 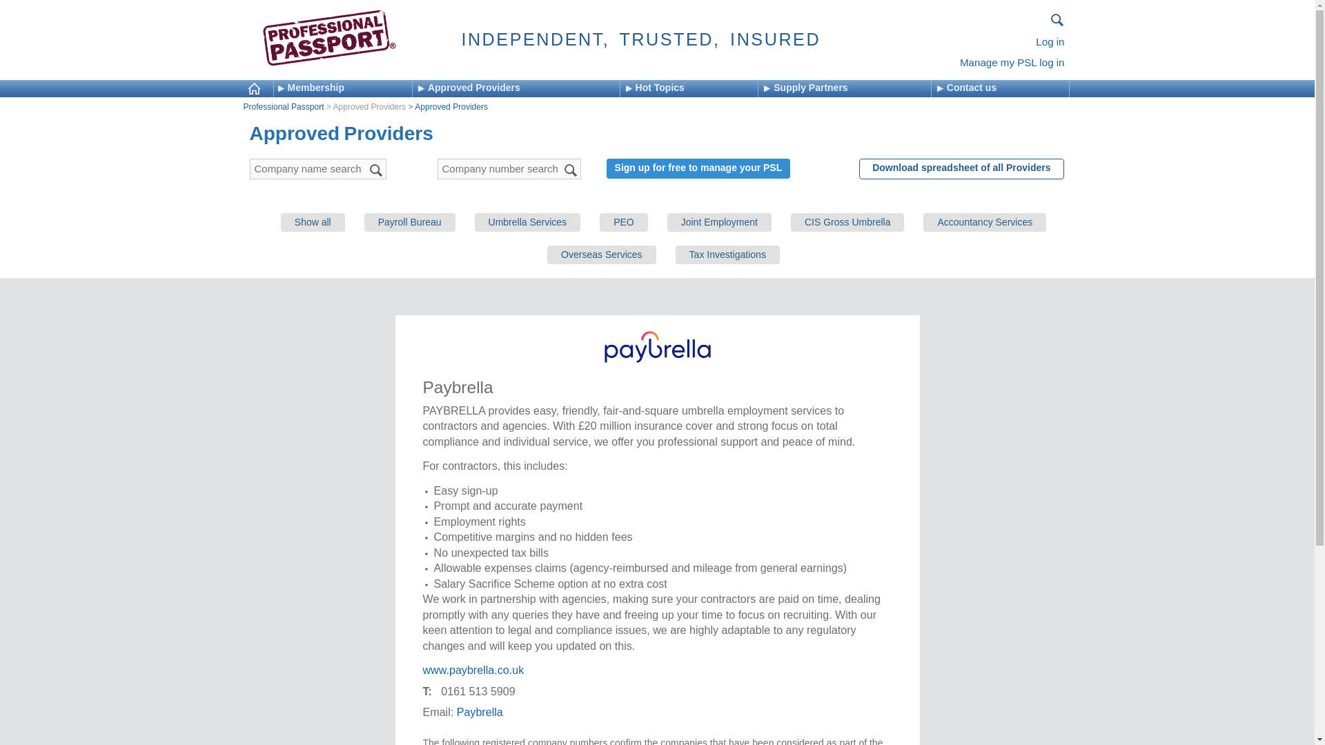 I want to click on Membership, so click(x=344, y=88).